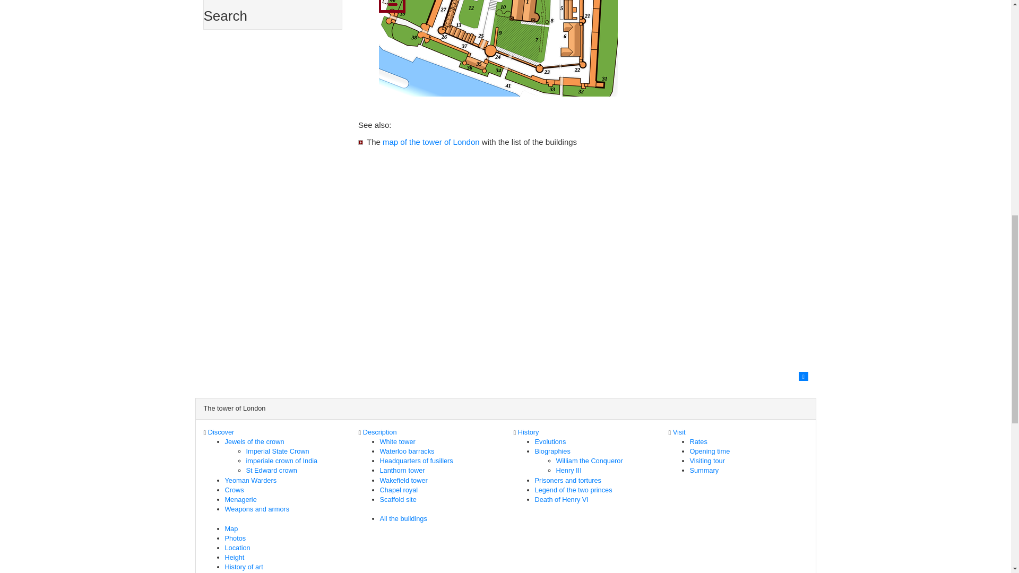 Image resolution: width=1019 pixels, height=573 pixels. Describe the element at coordinates (278, 451) in the screenshot. I see `Imperial State Crown` at that location.